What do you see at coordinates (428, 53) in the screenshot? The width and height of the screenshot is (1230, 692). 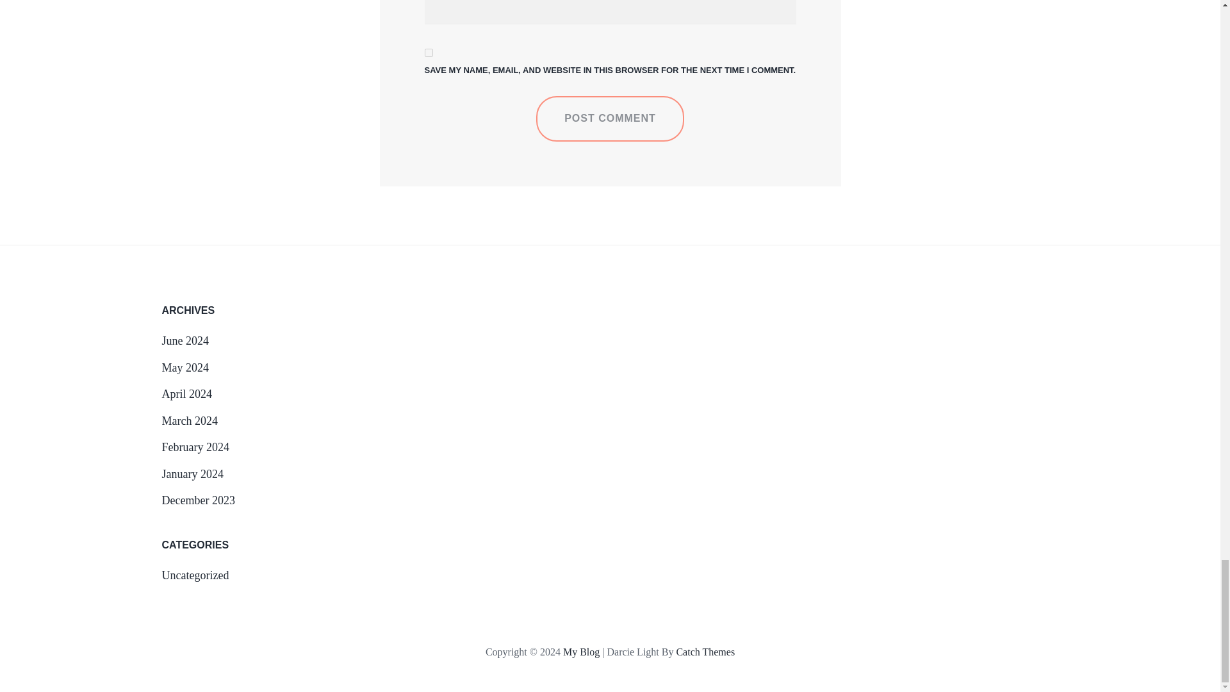 I see `yes` at bounding box center [428, 53].